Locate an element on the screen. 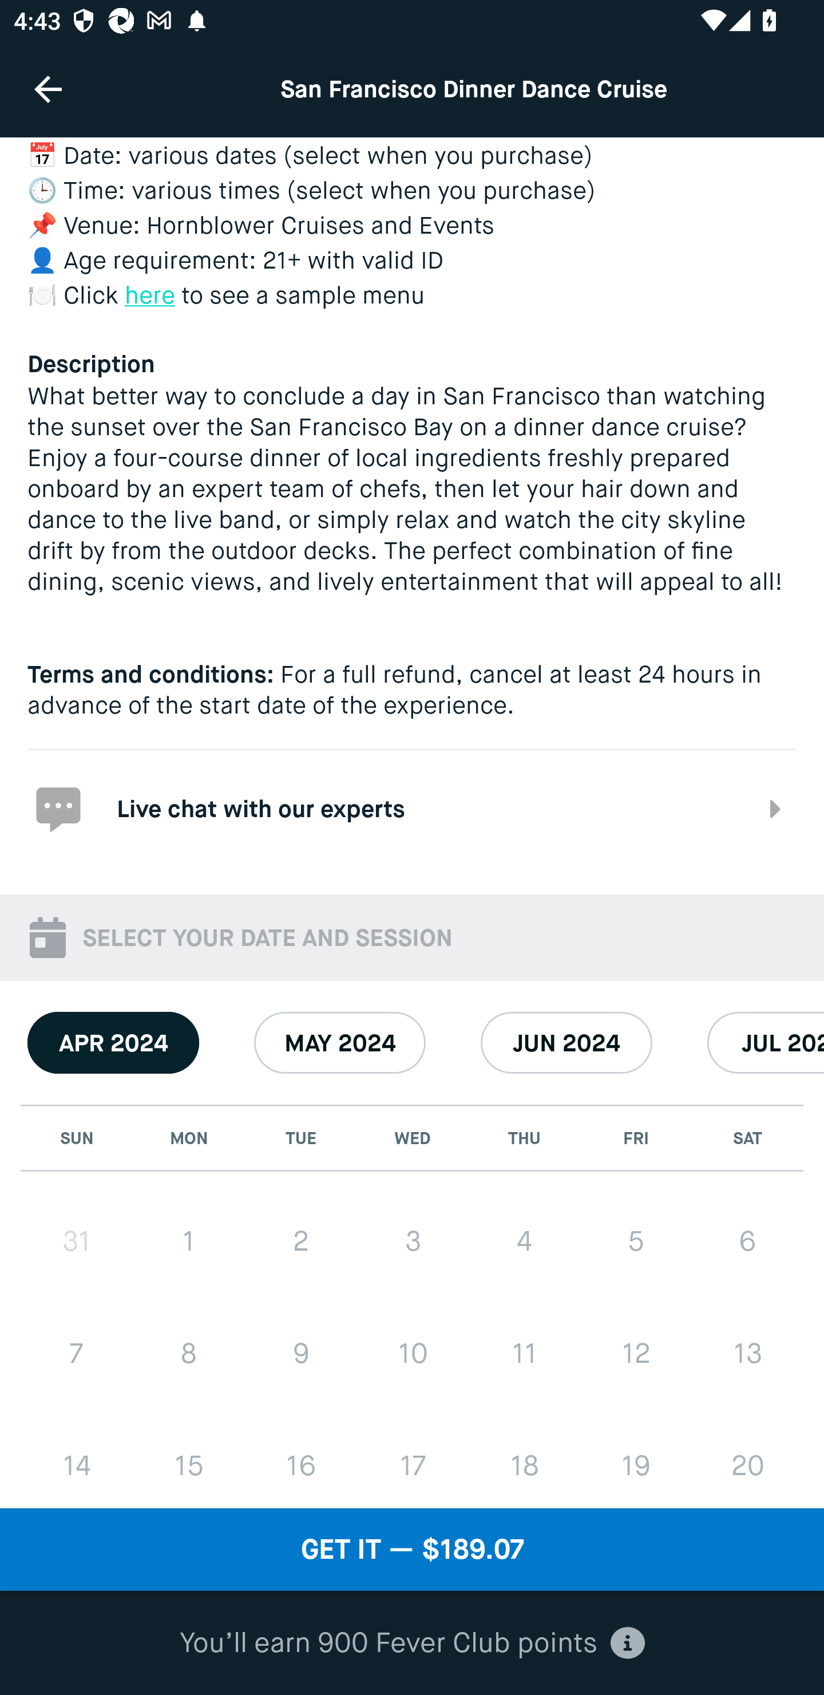 This screenshot has height=1695, width=824. JUN 2024 is located at coordinates (566, 1043).